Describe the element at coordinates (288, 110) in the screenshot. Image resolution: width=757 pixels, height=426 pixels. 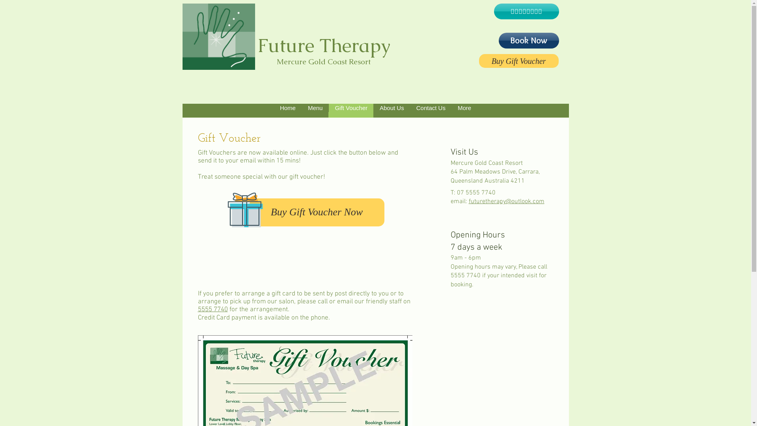
I see `Home` at that location.